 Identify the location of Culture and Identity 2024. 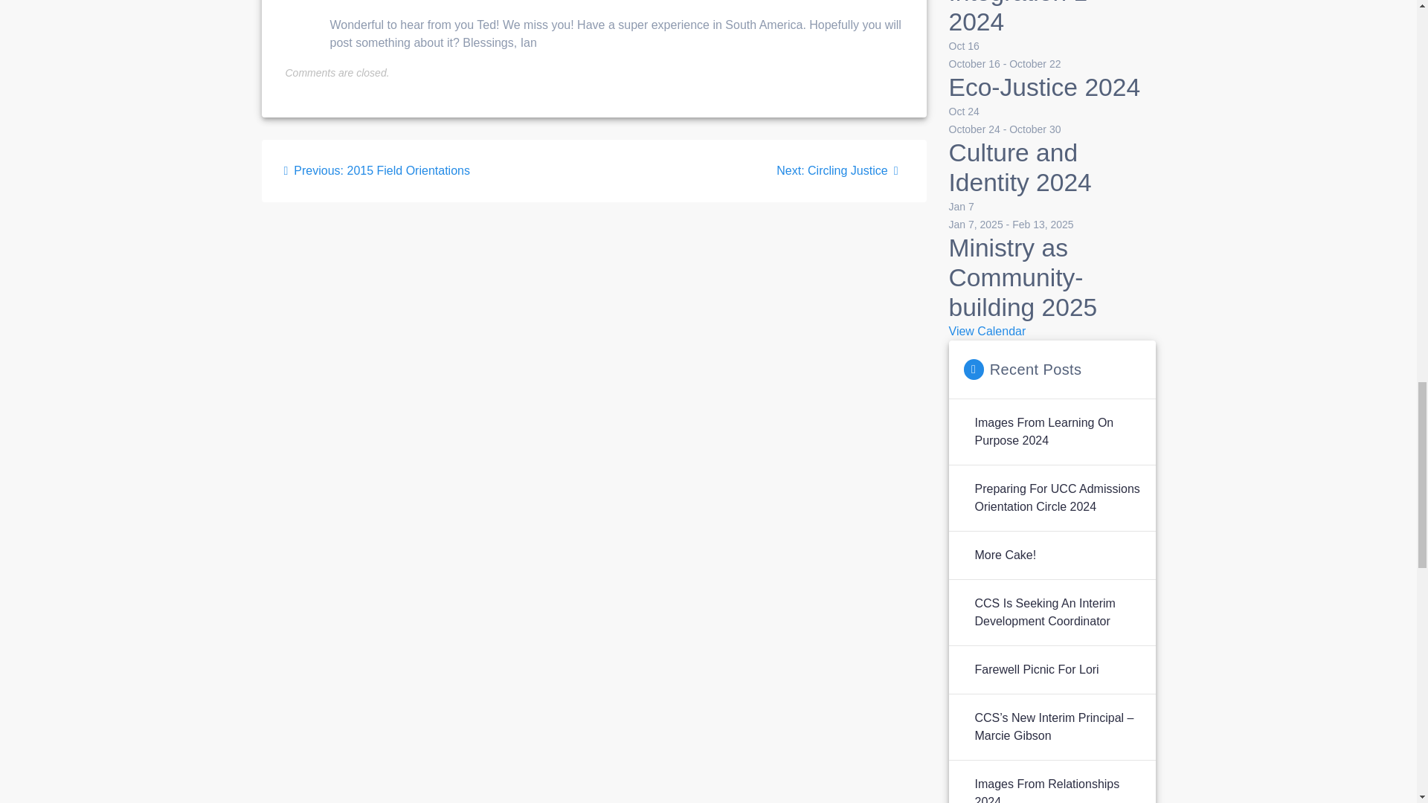
(1020, 167).